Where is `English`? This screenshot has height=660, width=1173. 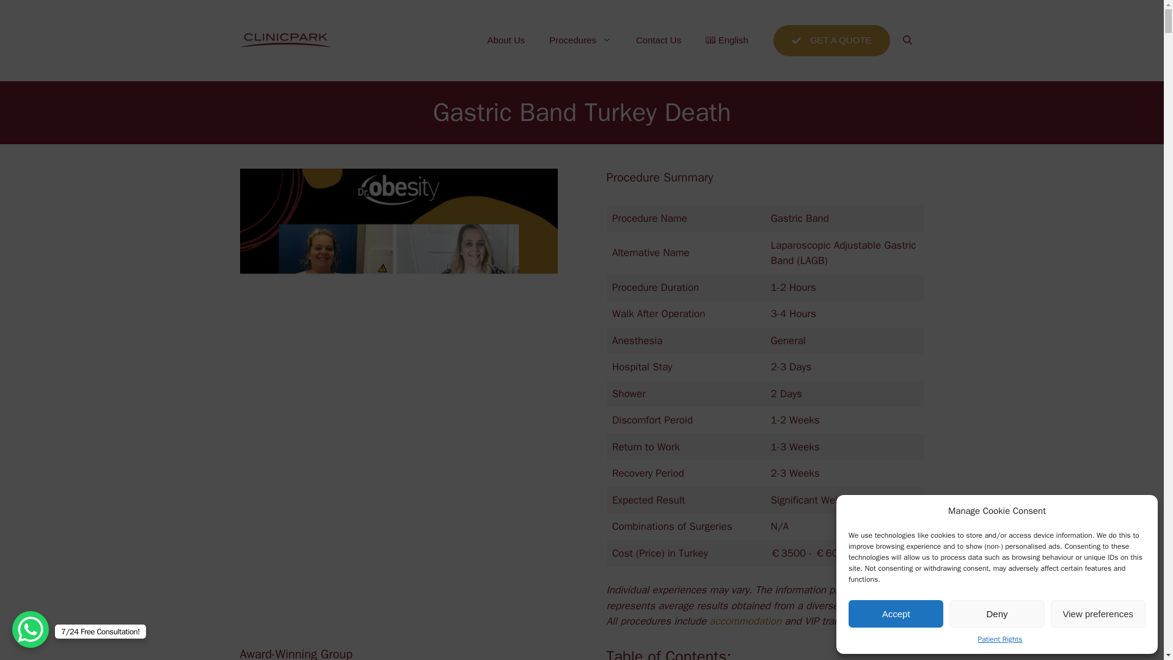
English is located at coordinates (726, 40).